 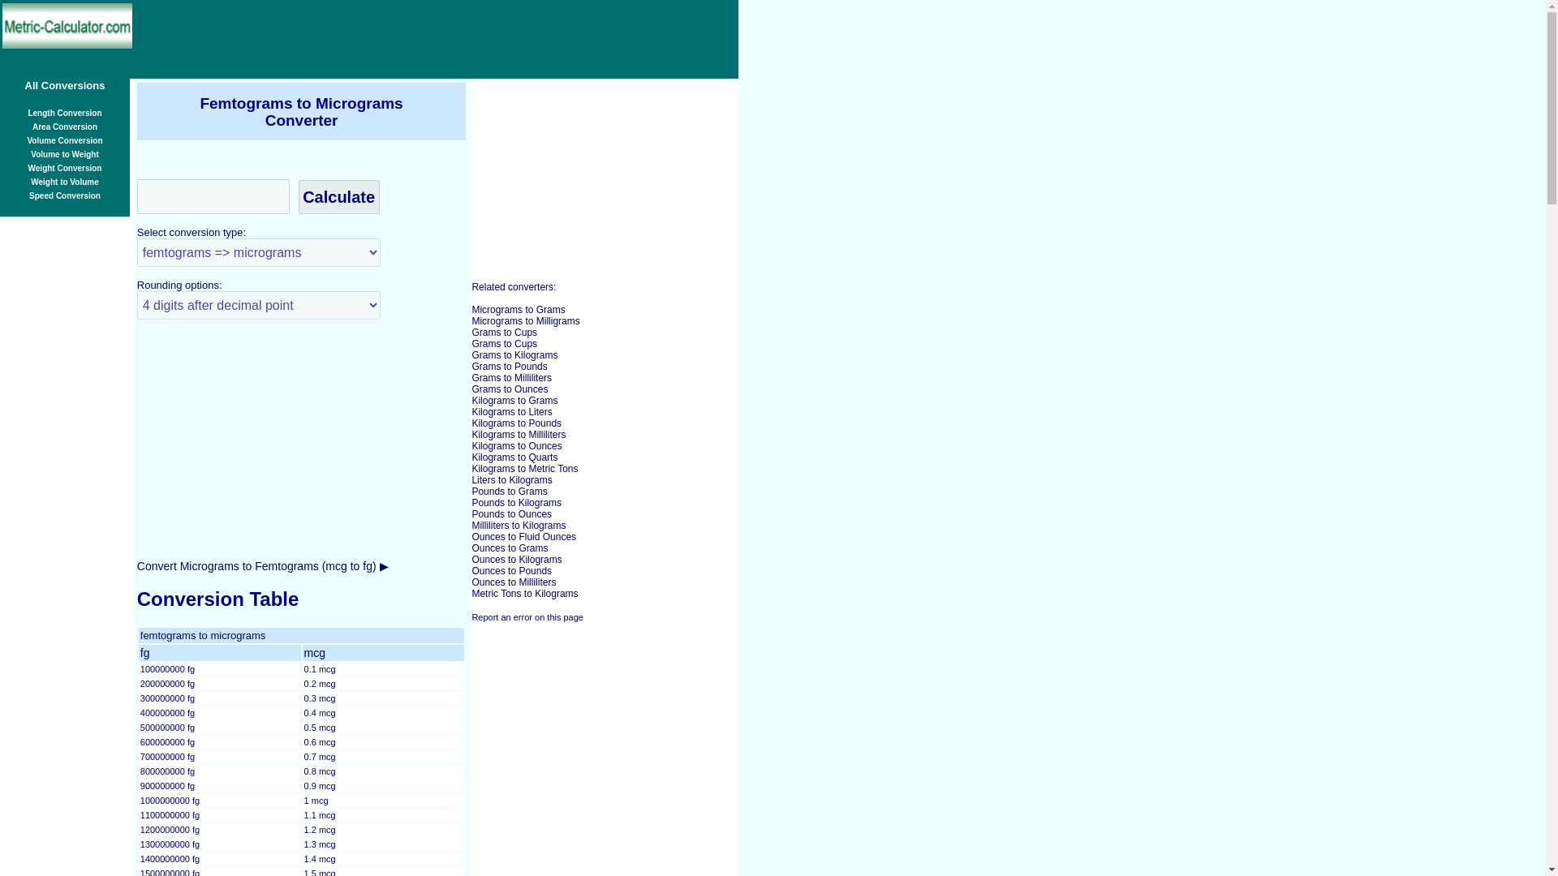 What do you see at coordinates (524, 593) in the screenshot?
I see `Metric Tons to Kilograms` at bounding box center [524, 593].